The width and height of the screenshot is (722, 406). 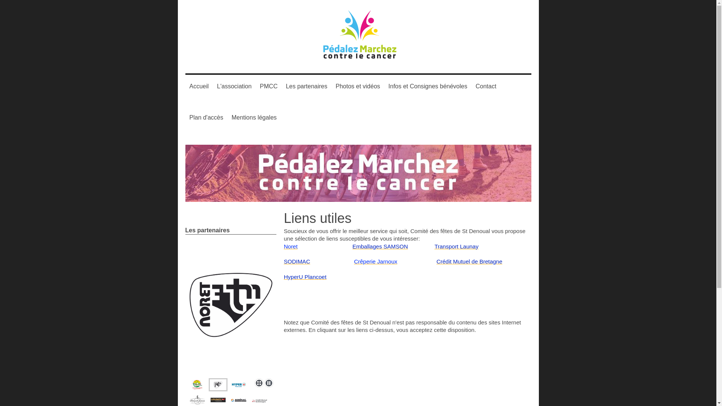 What do you see at coordinates (297, 262) in the screenshot?
I see `SODIMAC` at bounding box center [297, 262].